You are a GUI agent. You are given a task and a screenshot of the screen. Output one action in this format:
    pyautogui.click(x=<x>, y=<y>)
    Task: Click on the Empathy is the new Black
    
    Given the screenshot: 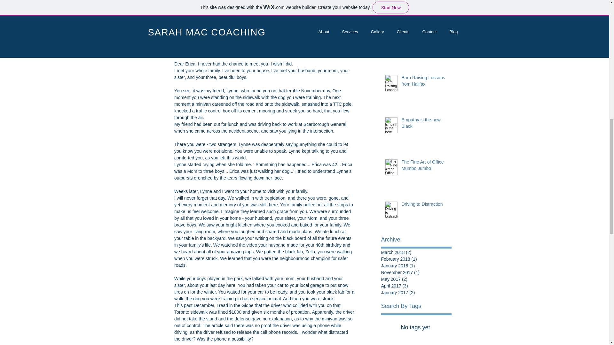 What is the action you would take?
    pyautogui.click(x=424, y=124)
    